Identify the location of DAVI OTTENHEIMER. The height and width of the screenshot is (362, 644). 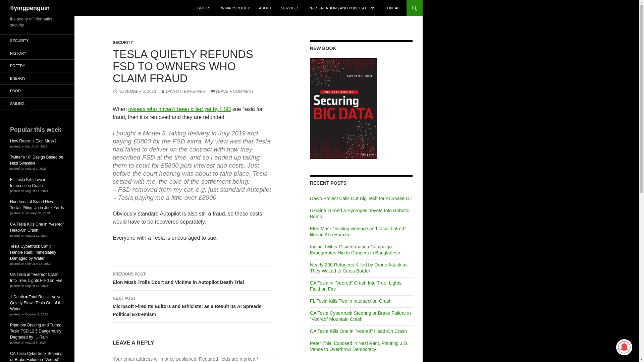
(183, 91).